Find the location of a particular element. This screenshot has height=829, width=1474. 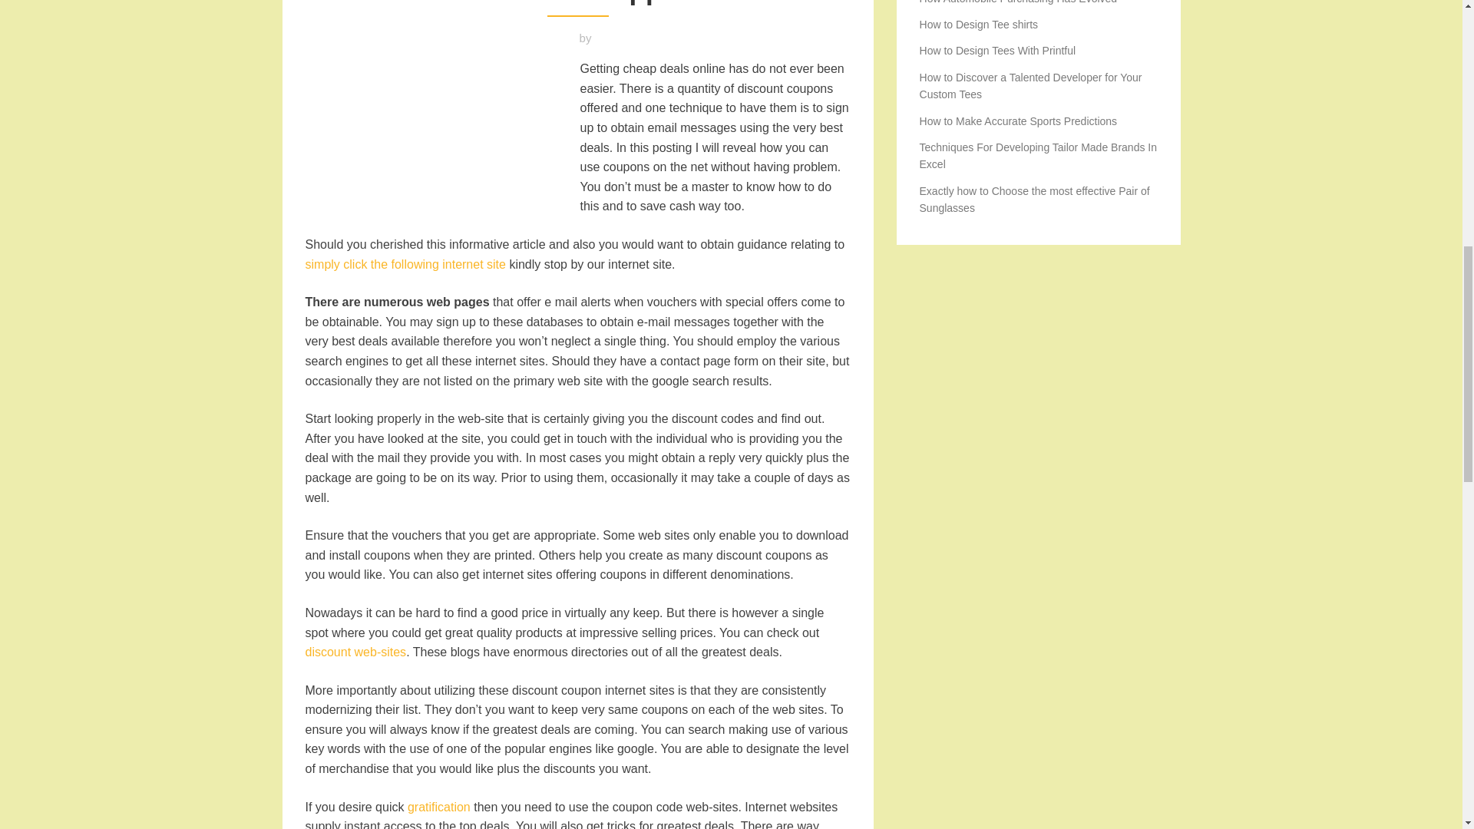

Techniques For Developing Tailor Made Brands In Excel is located at coordinates (1038, 155).